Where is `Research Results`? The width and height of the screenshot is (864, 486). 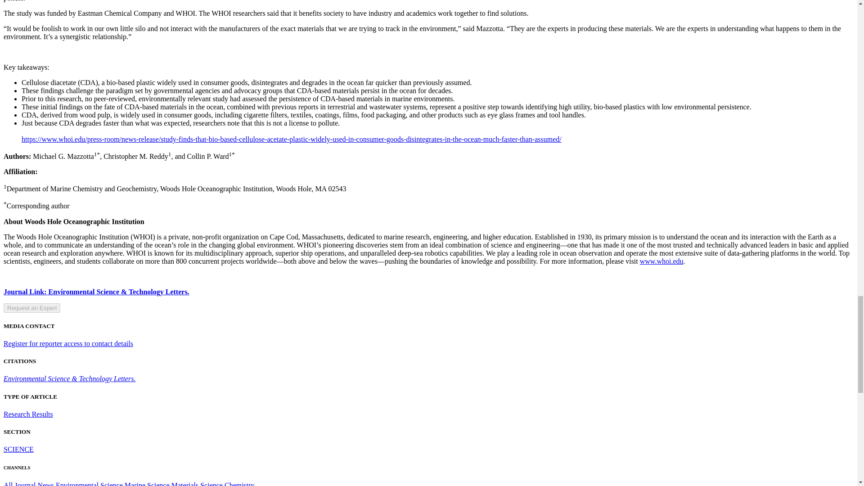 Research Results is located at coordinates (28, 414).